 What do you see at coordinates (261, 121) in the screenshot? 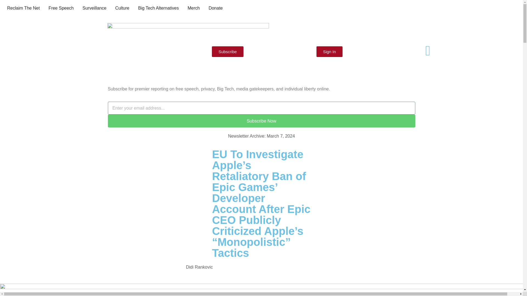
I see `Subscribe Now` at bounding box center [261, 121].